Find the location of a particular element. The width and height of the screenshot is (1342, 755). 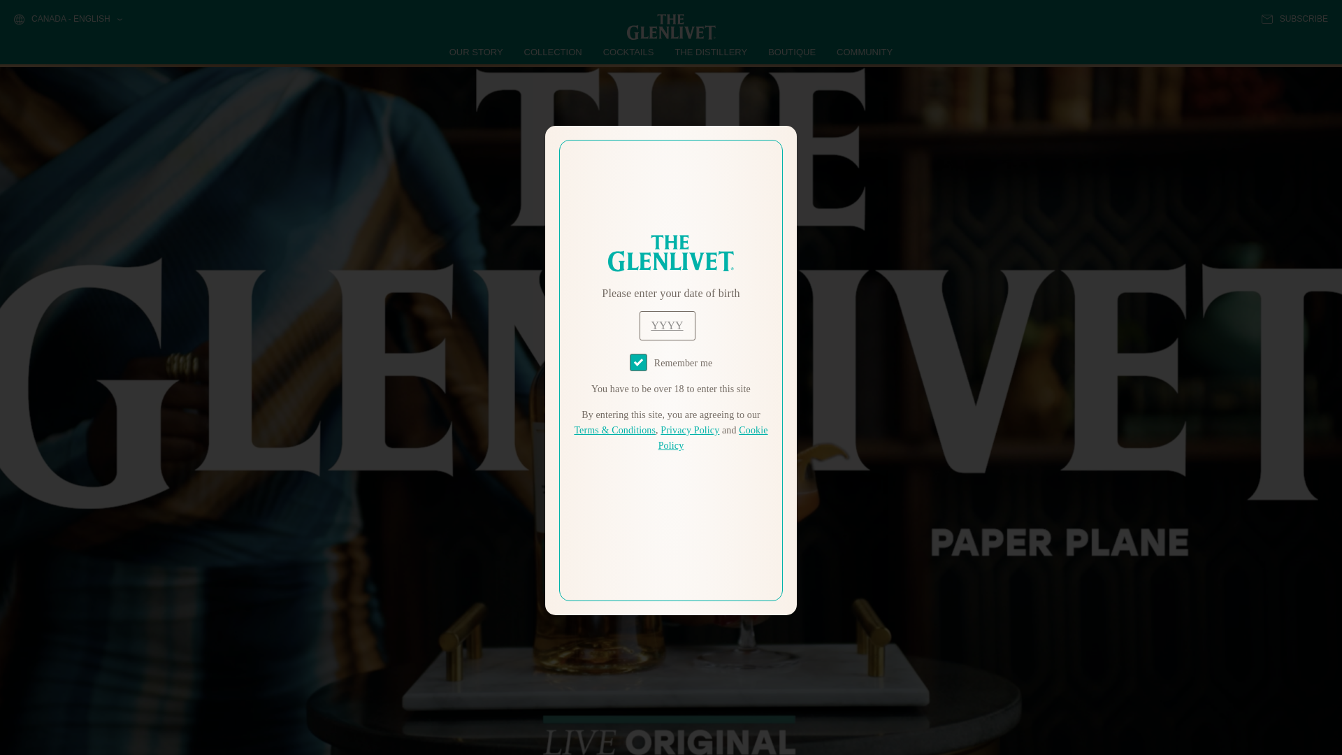

Cookie Policy is located at coordinates (713, 438).